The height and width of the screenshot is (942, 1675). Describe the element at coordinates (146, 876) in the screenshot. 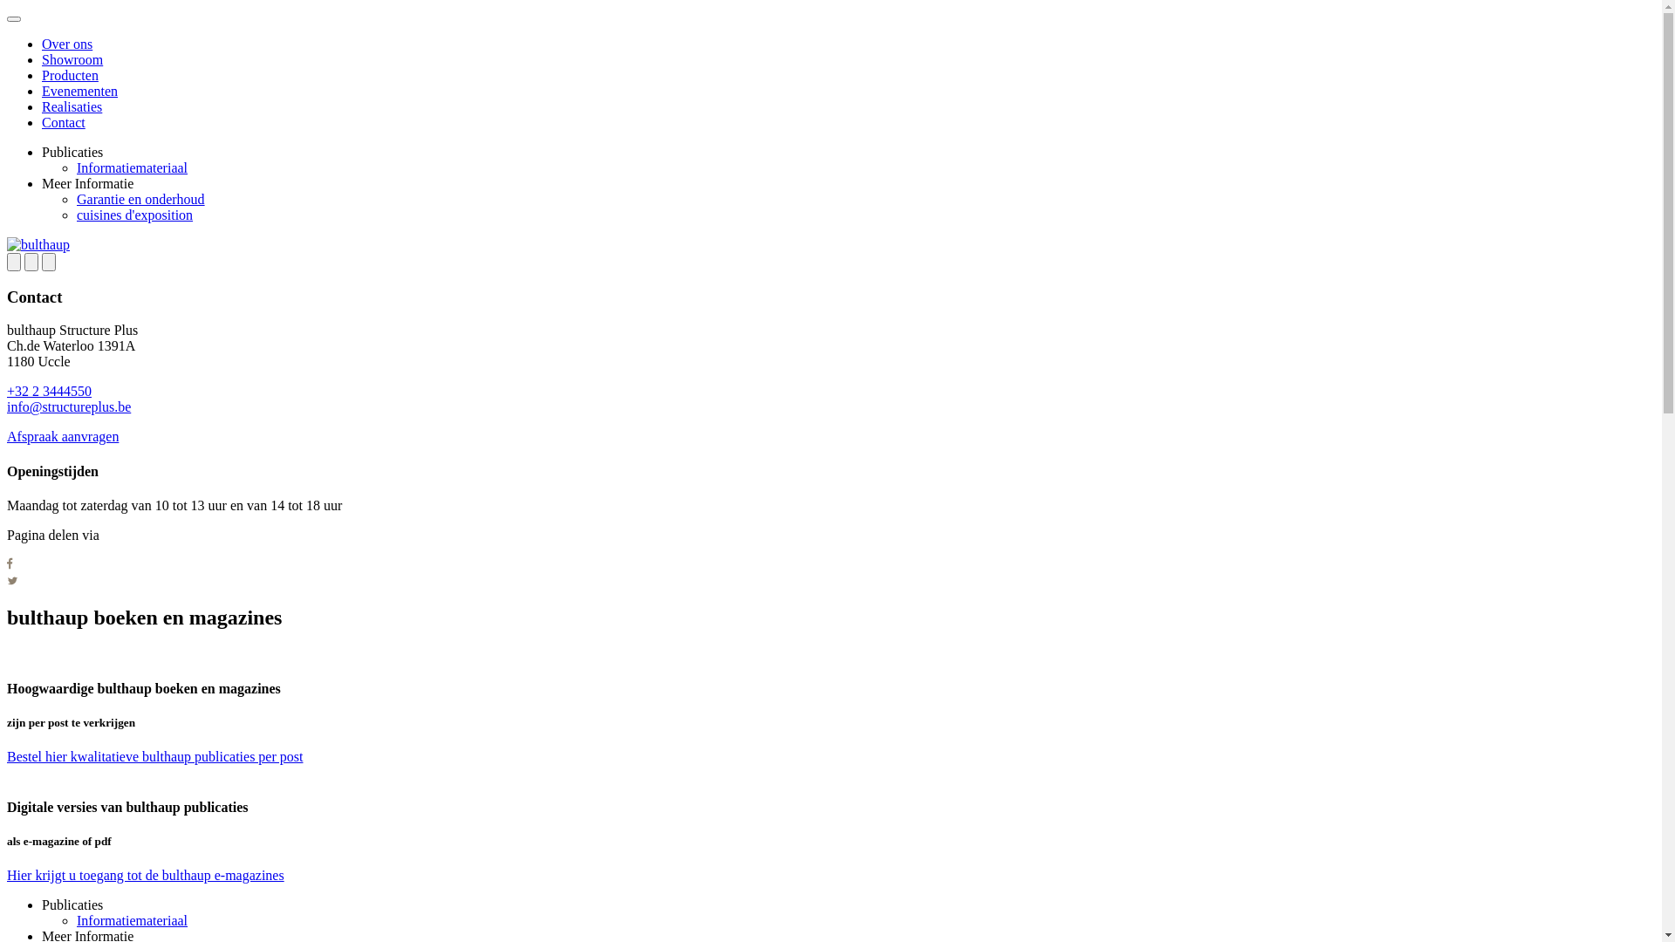

I see `Hier krijgt u toegang tot de bulthaup e-magazines` at that location.